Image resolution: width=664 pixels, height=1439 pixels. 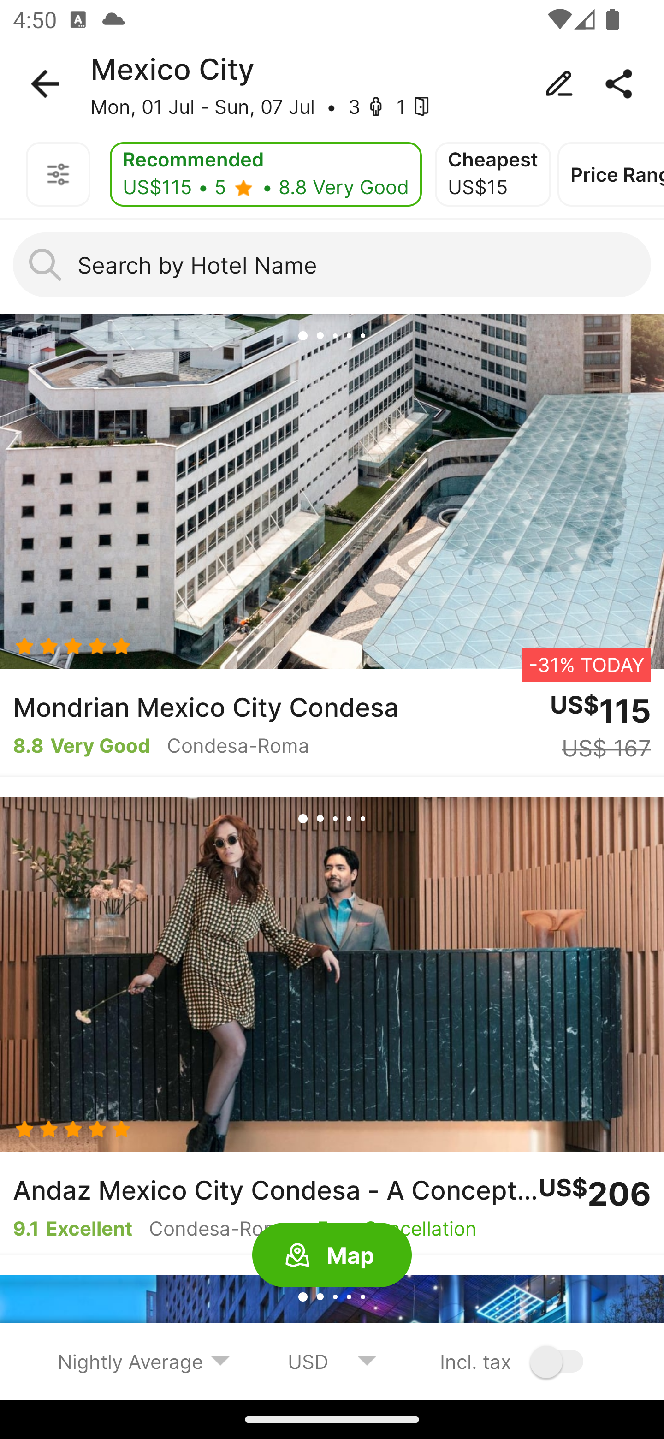 I want to click on Cheapest US$15, so click(x=493, y=174).